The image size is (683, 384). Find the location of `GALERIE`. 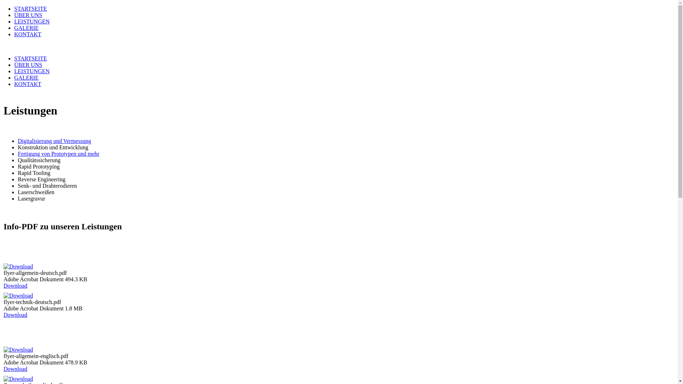

GALERIE is located at coordinates (26, 28).